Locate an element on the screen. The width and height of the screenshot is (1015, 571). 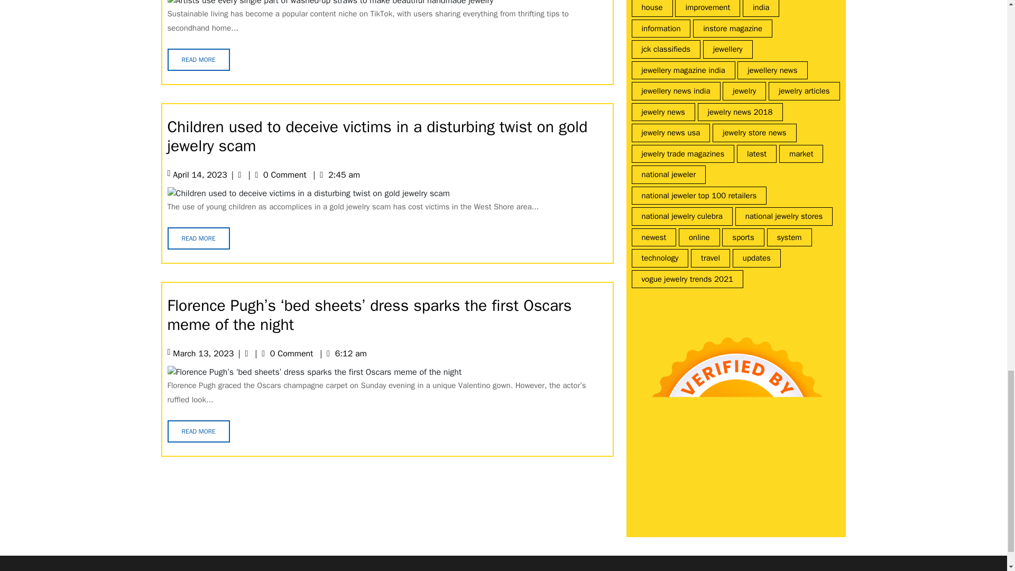
March 13, 2023 is located at coordinates (203, 353).